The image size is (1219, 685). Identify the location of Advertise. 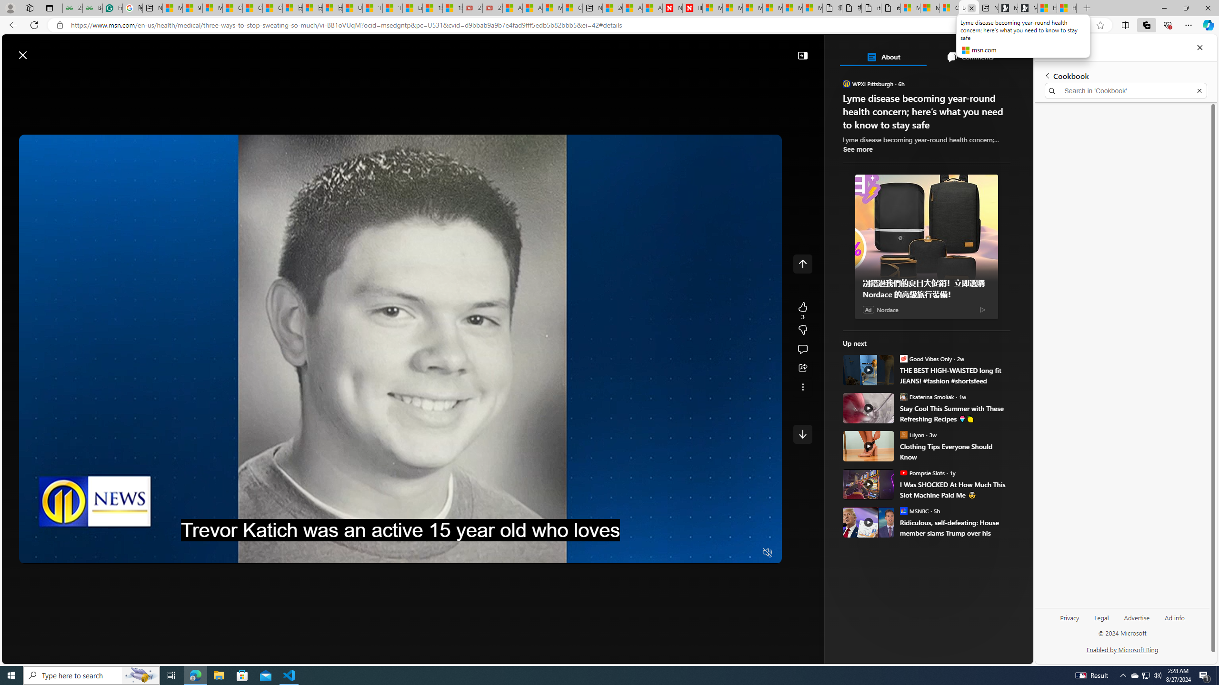
(1137, 621).